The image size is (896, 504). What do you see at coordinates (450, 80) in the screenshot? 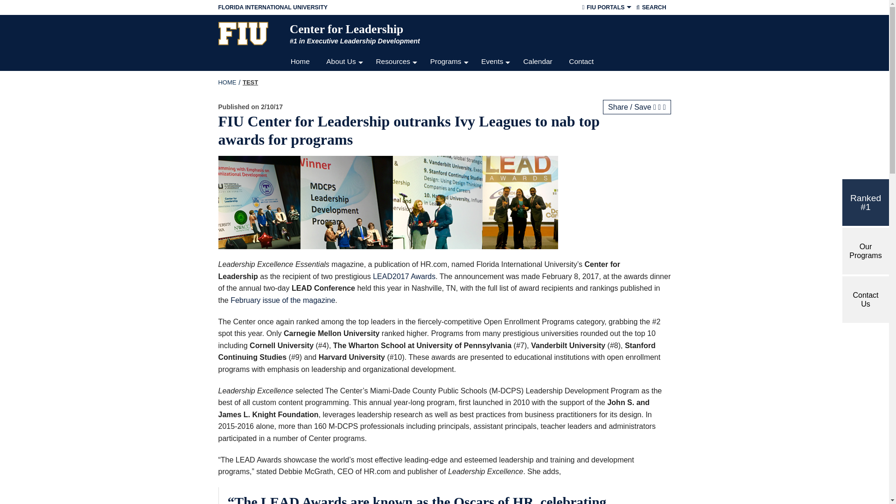
I see `Programs Calendar` at bounding box center [450, 80].